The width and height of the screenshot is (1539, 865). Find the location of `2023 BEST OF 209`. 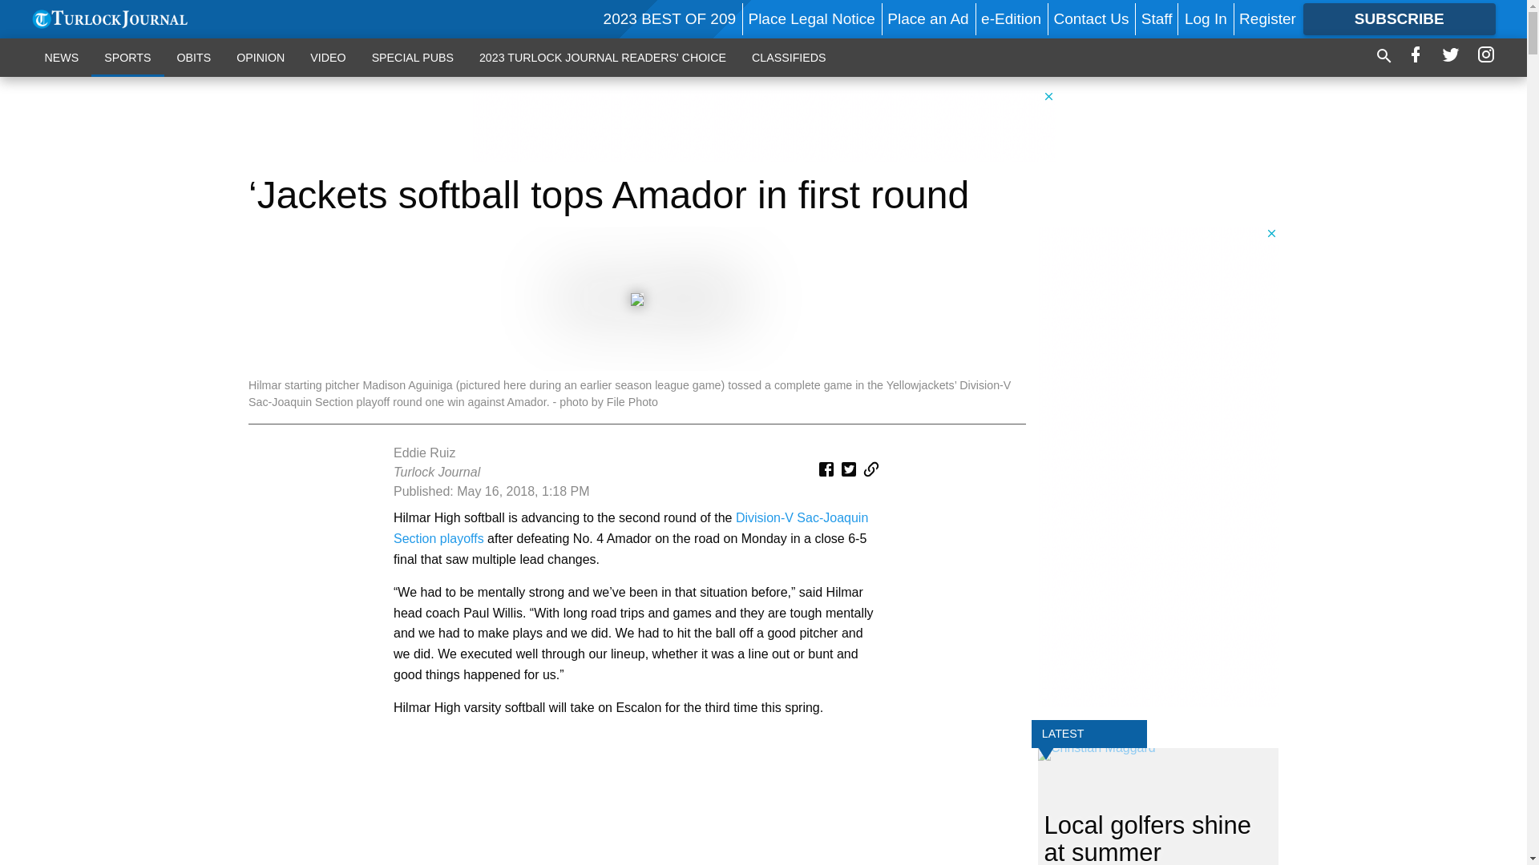

2023 BEST OF 209 is located at coordinates (669, 18).